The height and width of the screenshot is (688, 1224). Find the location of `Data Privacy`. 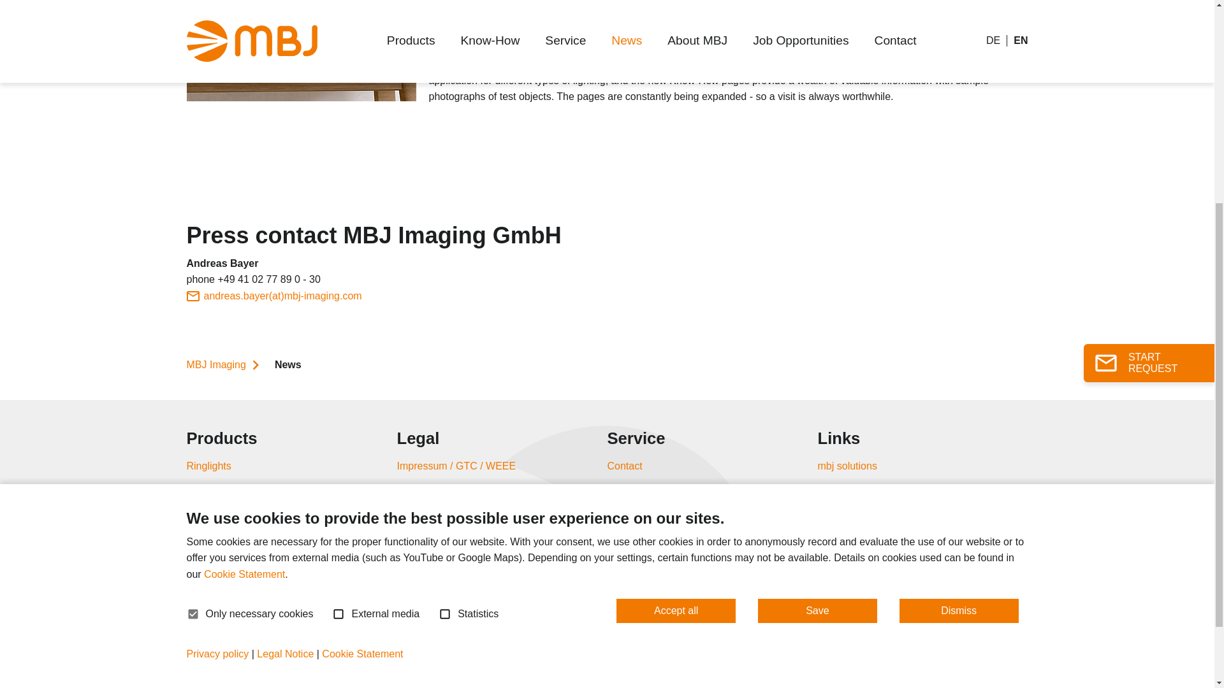

Data Privacy is located at coordinates (425, 488).